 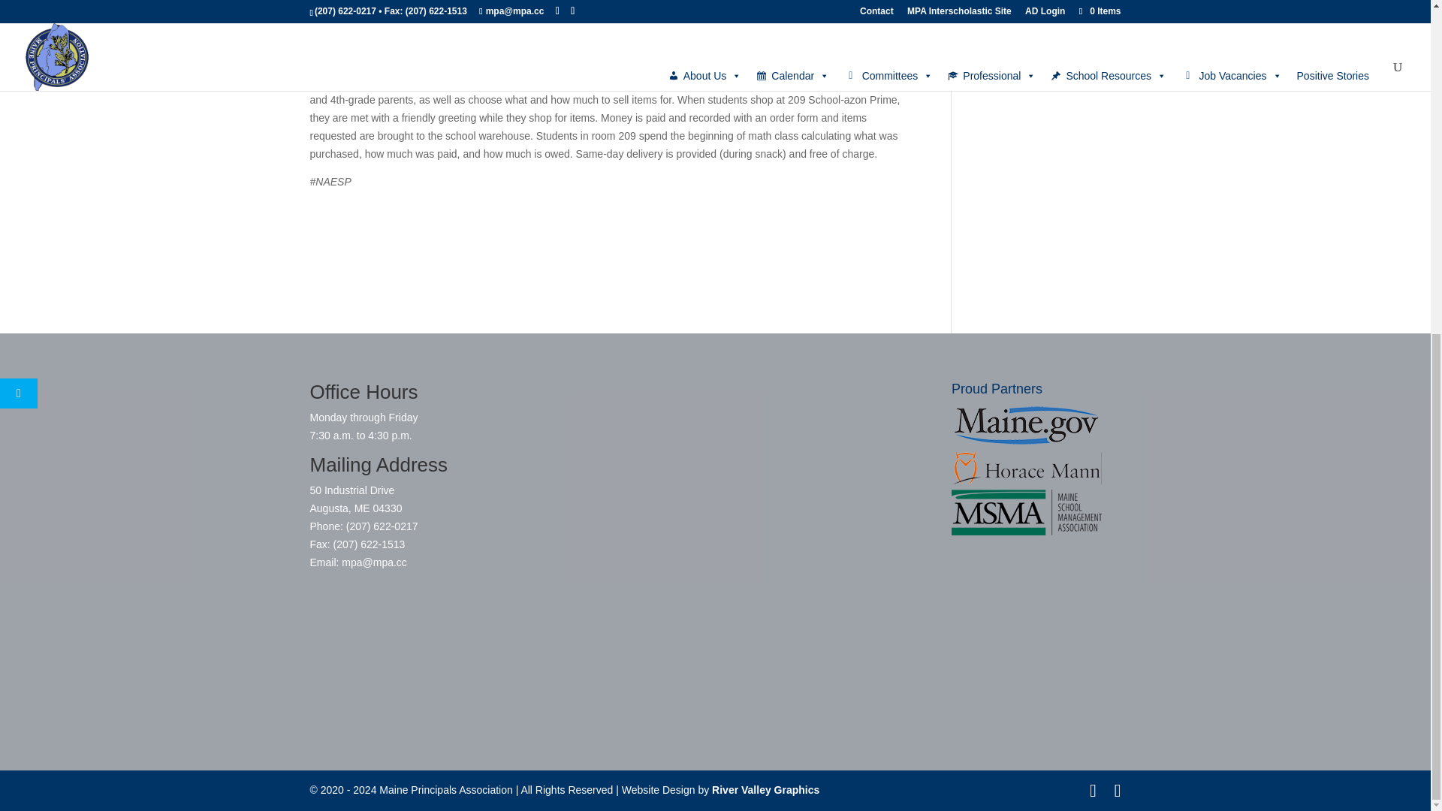 What do you see at coordinates (1026, 424) in the screenshot?
I see `Maine State Department of Education` at bounding box center [1026, 424].